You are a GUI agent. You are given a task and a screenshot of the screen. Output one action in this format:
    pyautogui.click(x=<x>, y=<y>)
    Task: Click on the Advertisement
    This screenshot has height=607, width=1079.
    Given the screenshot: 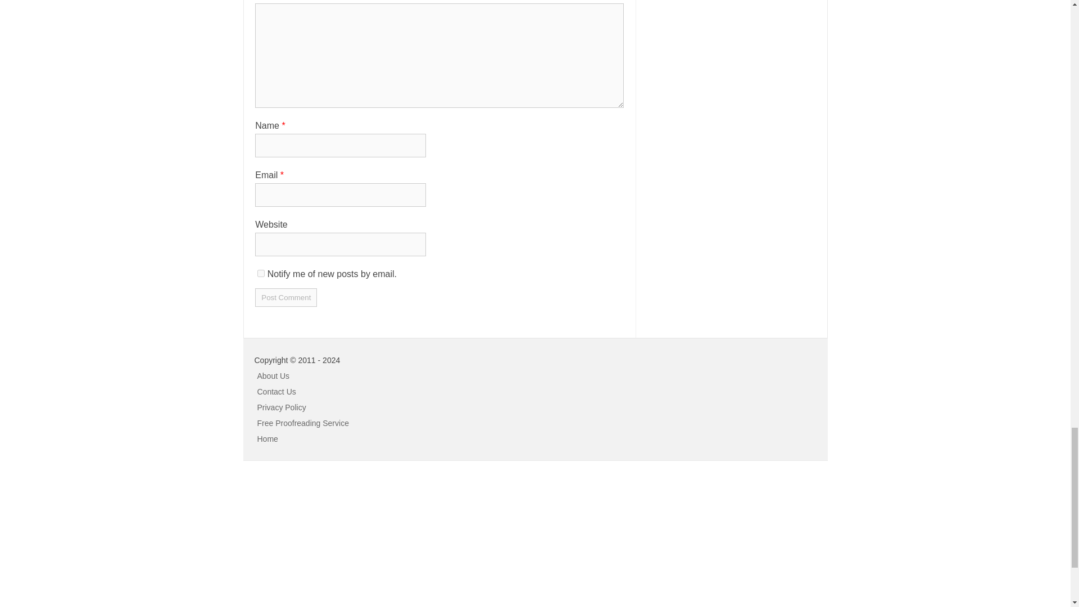 What is the action you would take?
    pyautogui.click(x=84, y=541)
    